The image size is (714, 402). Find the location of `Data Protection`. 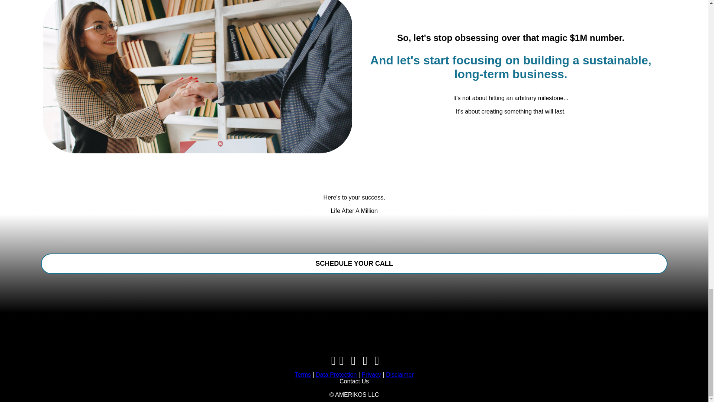

Data Protection is located at coordinates (336, 374).